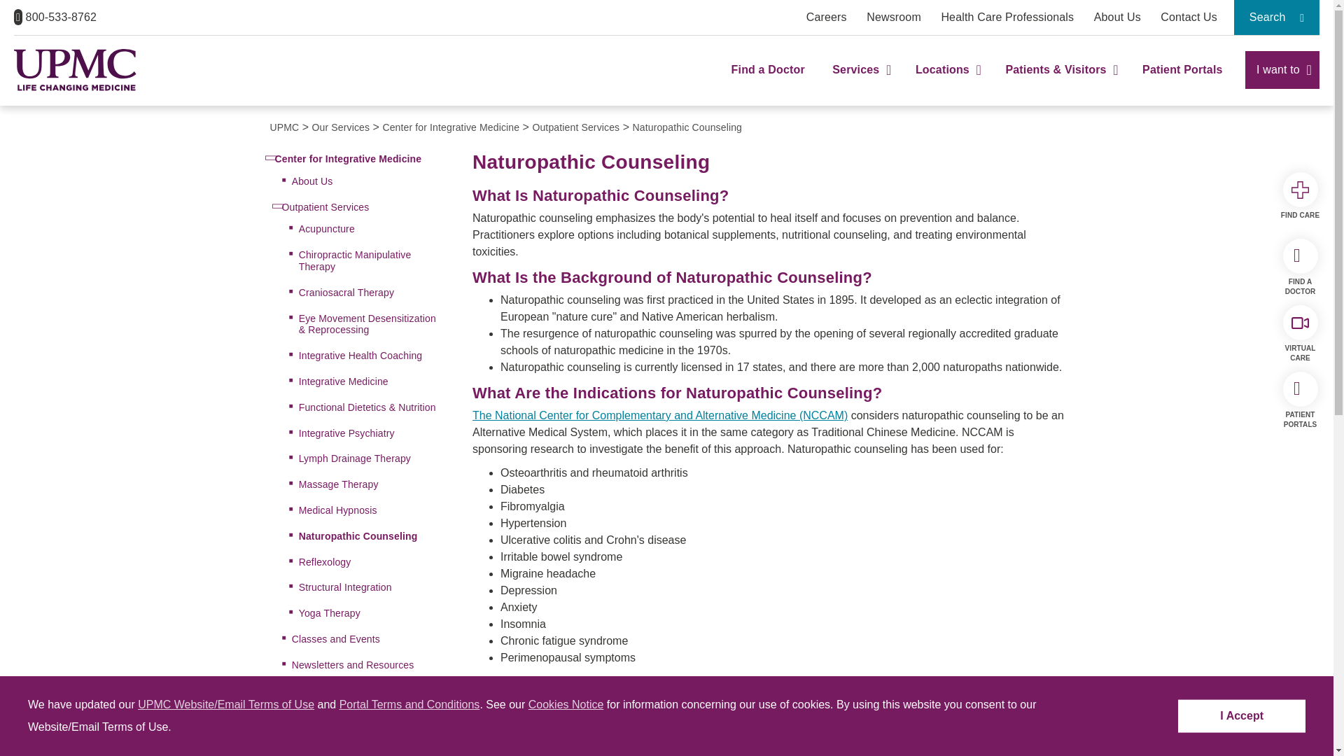 Image resolution: width=1344 pixels, height=756 pixels. What do you see at coordinates (1007, 17) in the screenshot?
I see `Health Care Professionals` at bounding box center [1007, 17].